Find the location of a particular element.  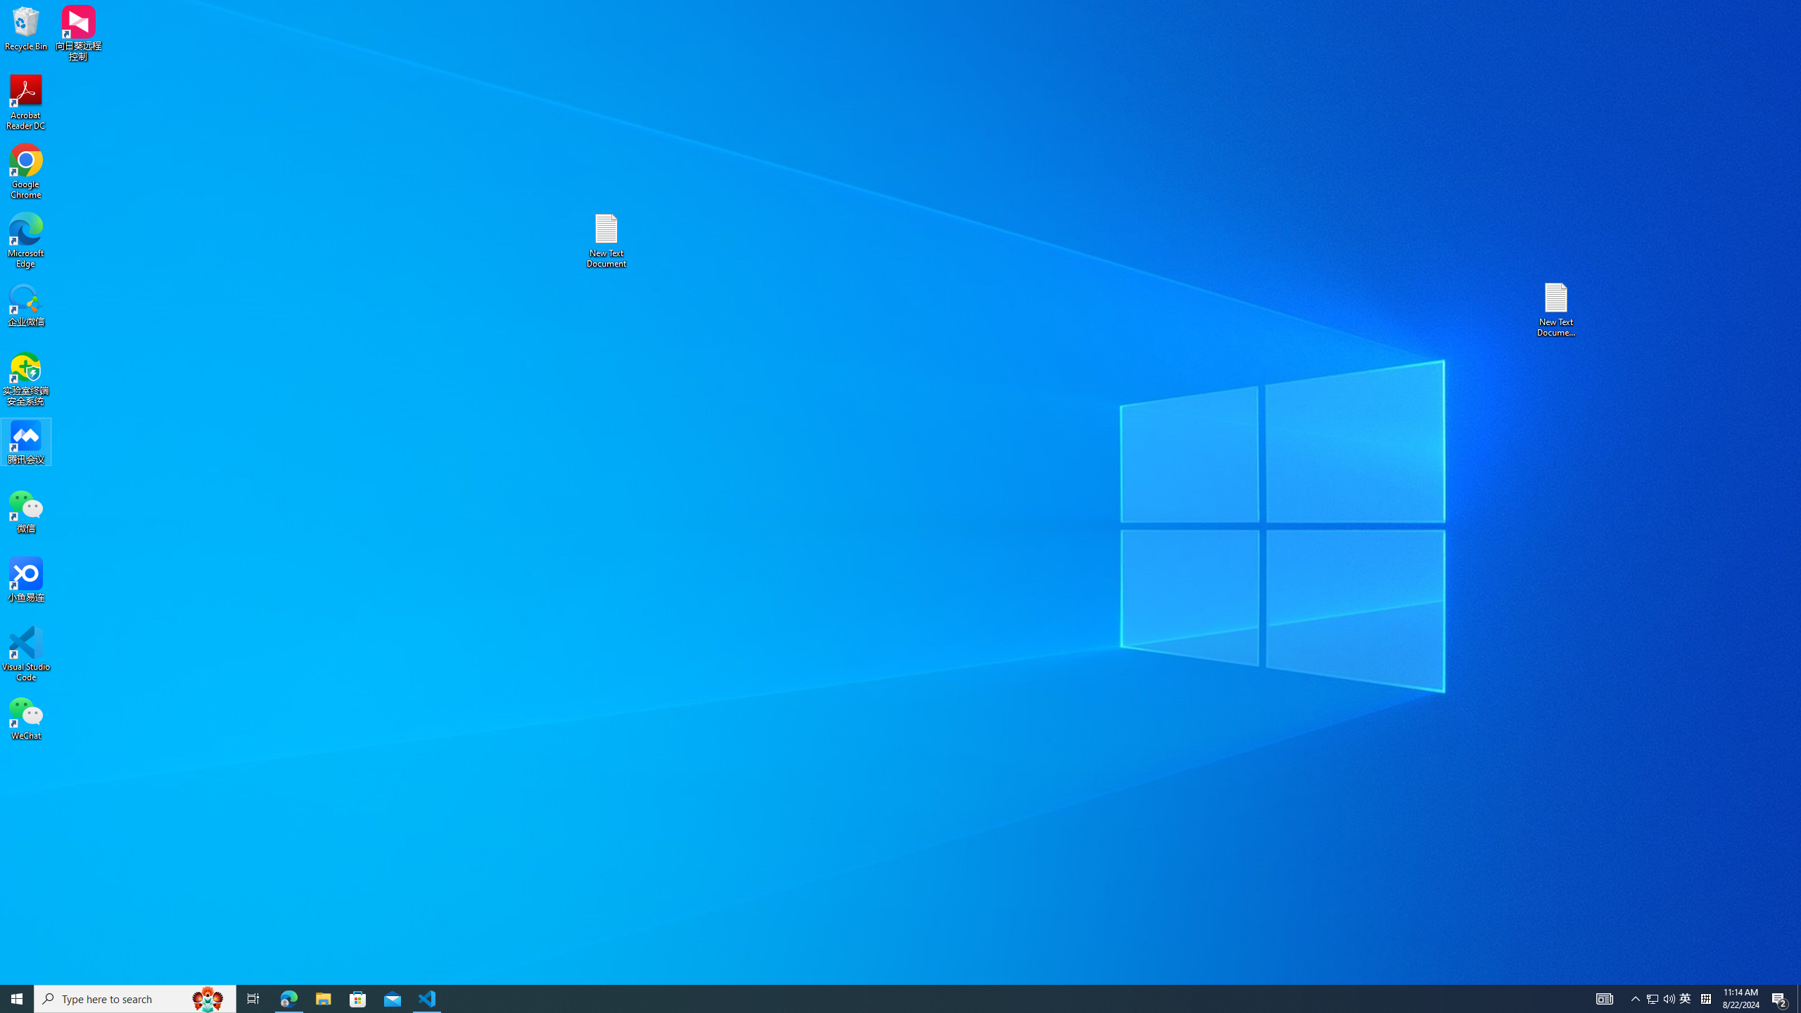

Google Chrome is located at coordinates (1686, 999).